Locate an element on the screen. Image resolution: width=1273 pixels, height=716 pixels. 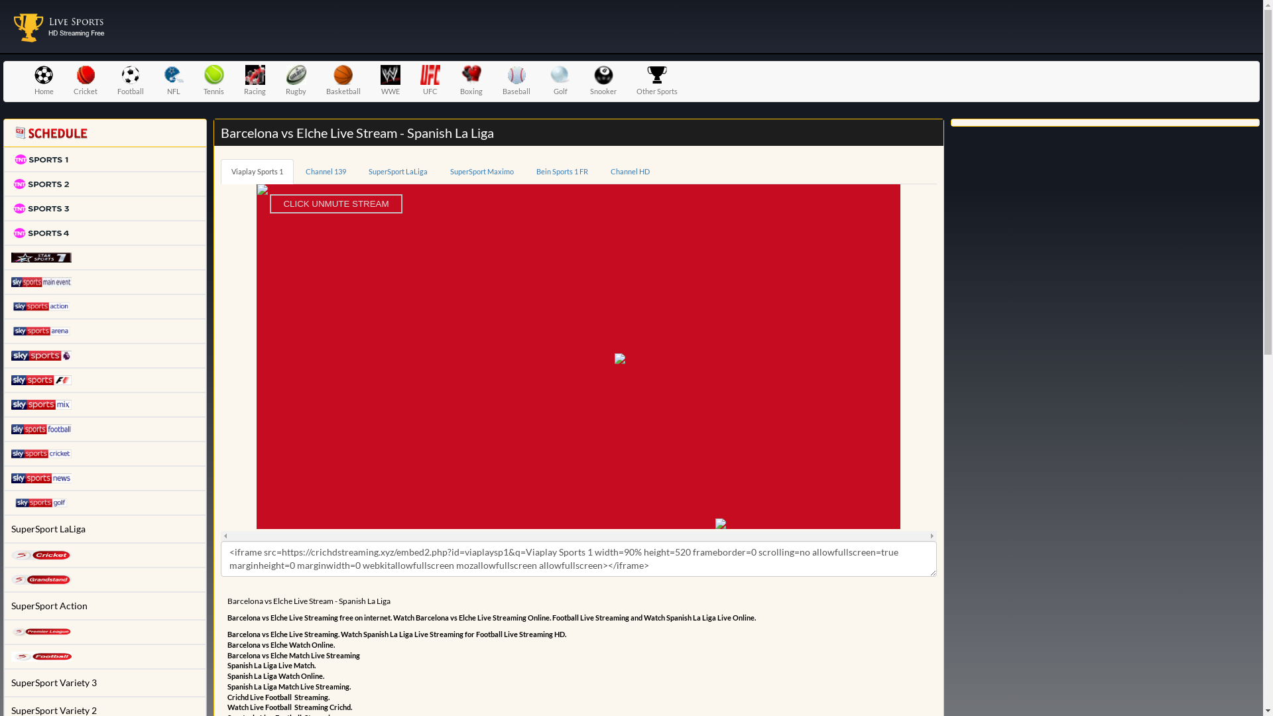
SuperSport LaLiga is located at coordinates (105, 529).